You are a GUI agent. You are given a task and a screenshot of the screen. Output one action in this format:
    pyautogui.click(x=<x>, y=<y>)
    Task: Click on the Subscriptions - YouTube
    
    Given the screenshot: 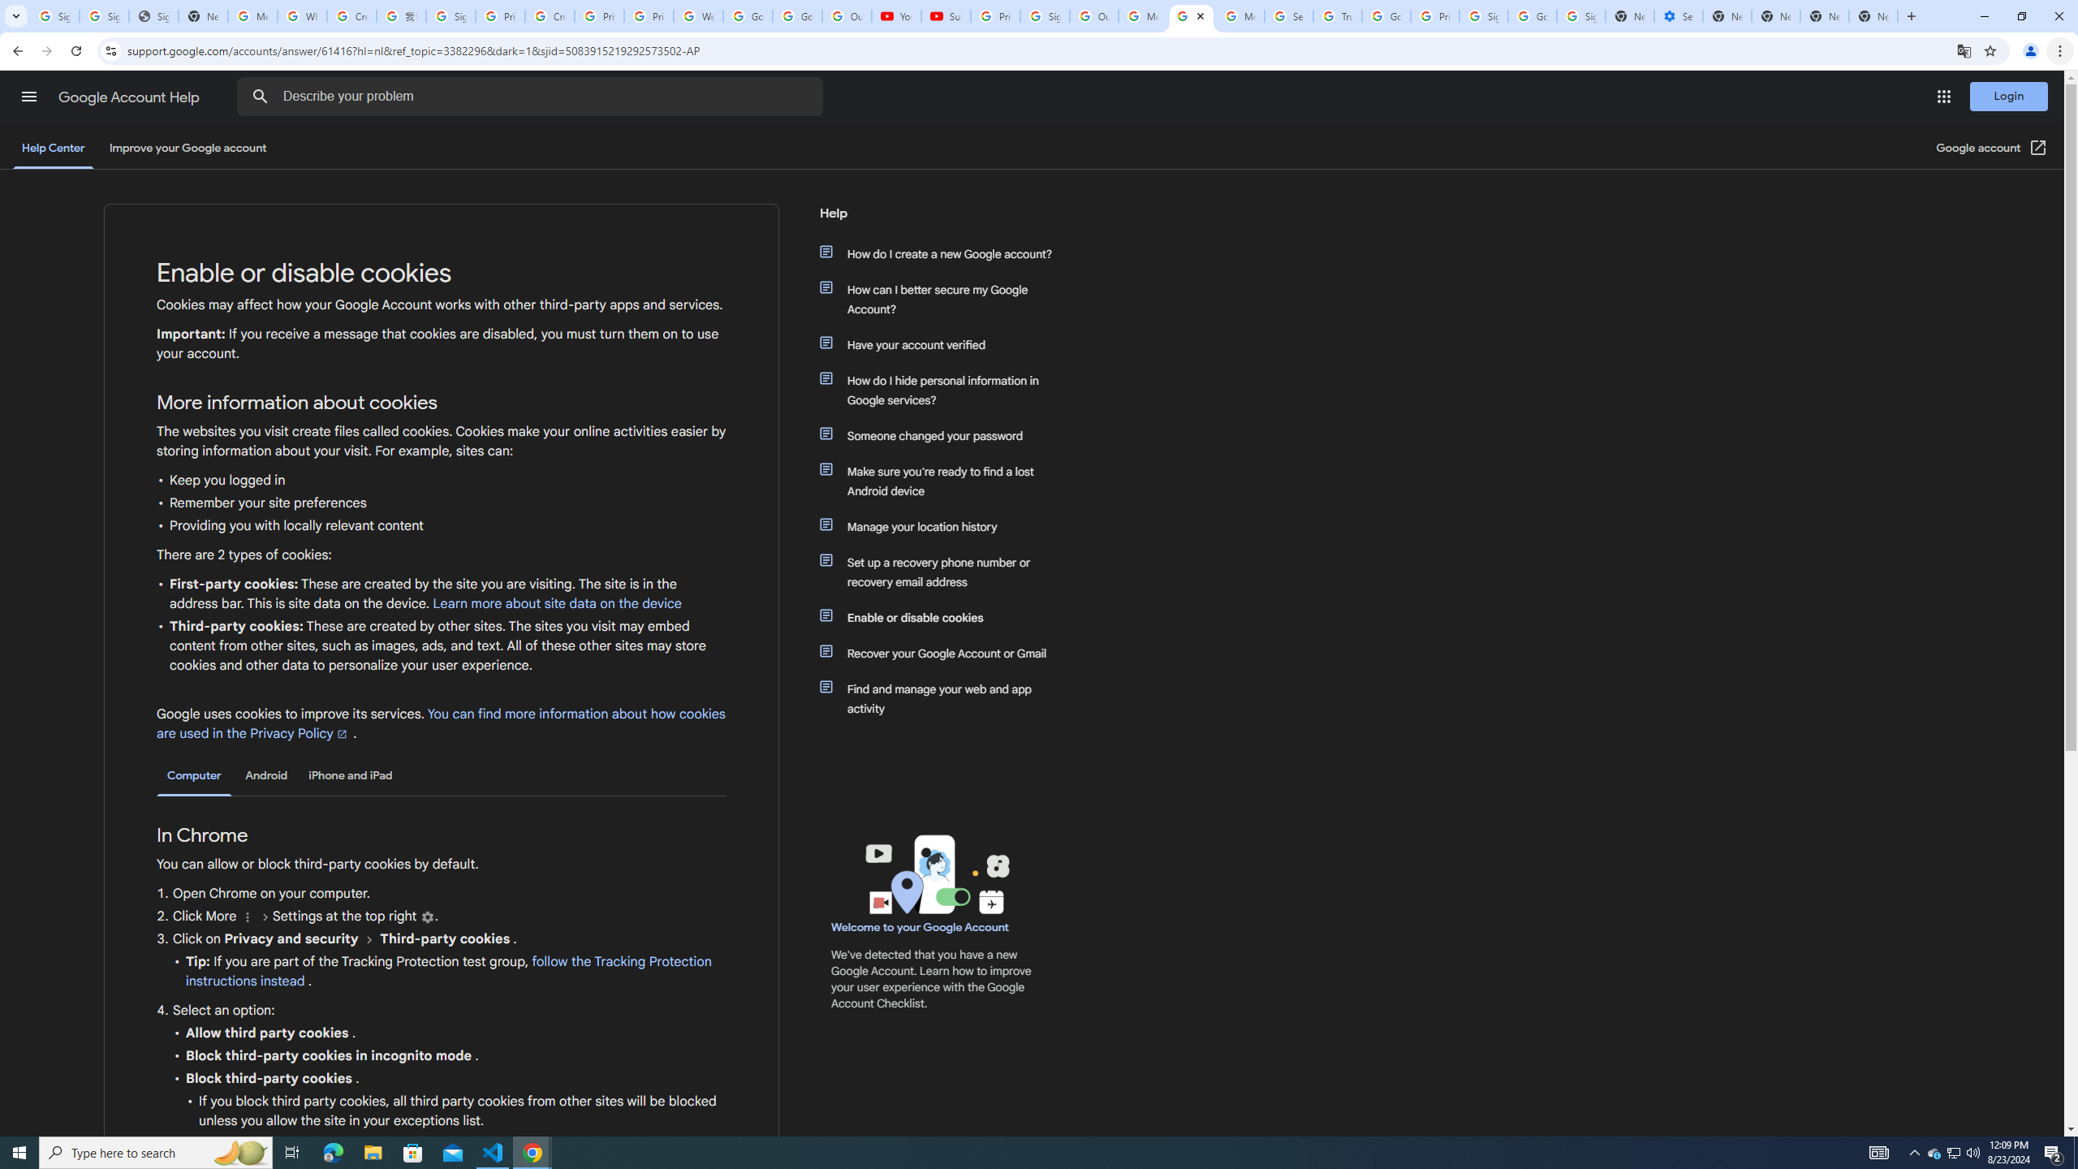 What is the action you would take?
    pyautogui.click(x=946, y=16)
    